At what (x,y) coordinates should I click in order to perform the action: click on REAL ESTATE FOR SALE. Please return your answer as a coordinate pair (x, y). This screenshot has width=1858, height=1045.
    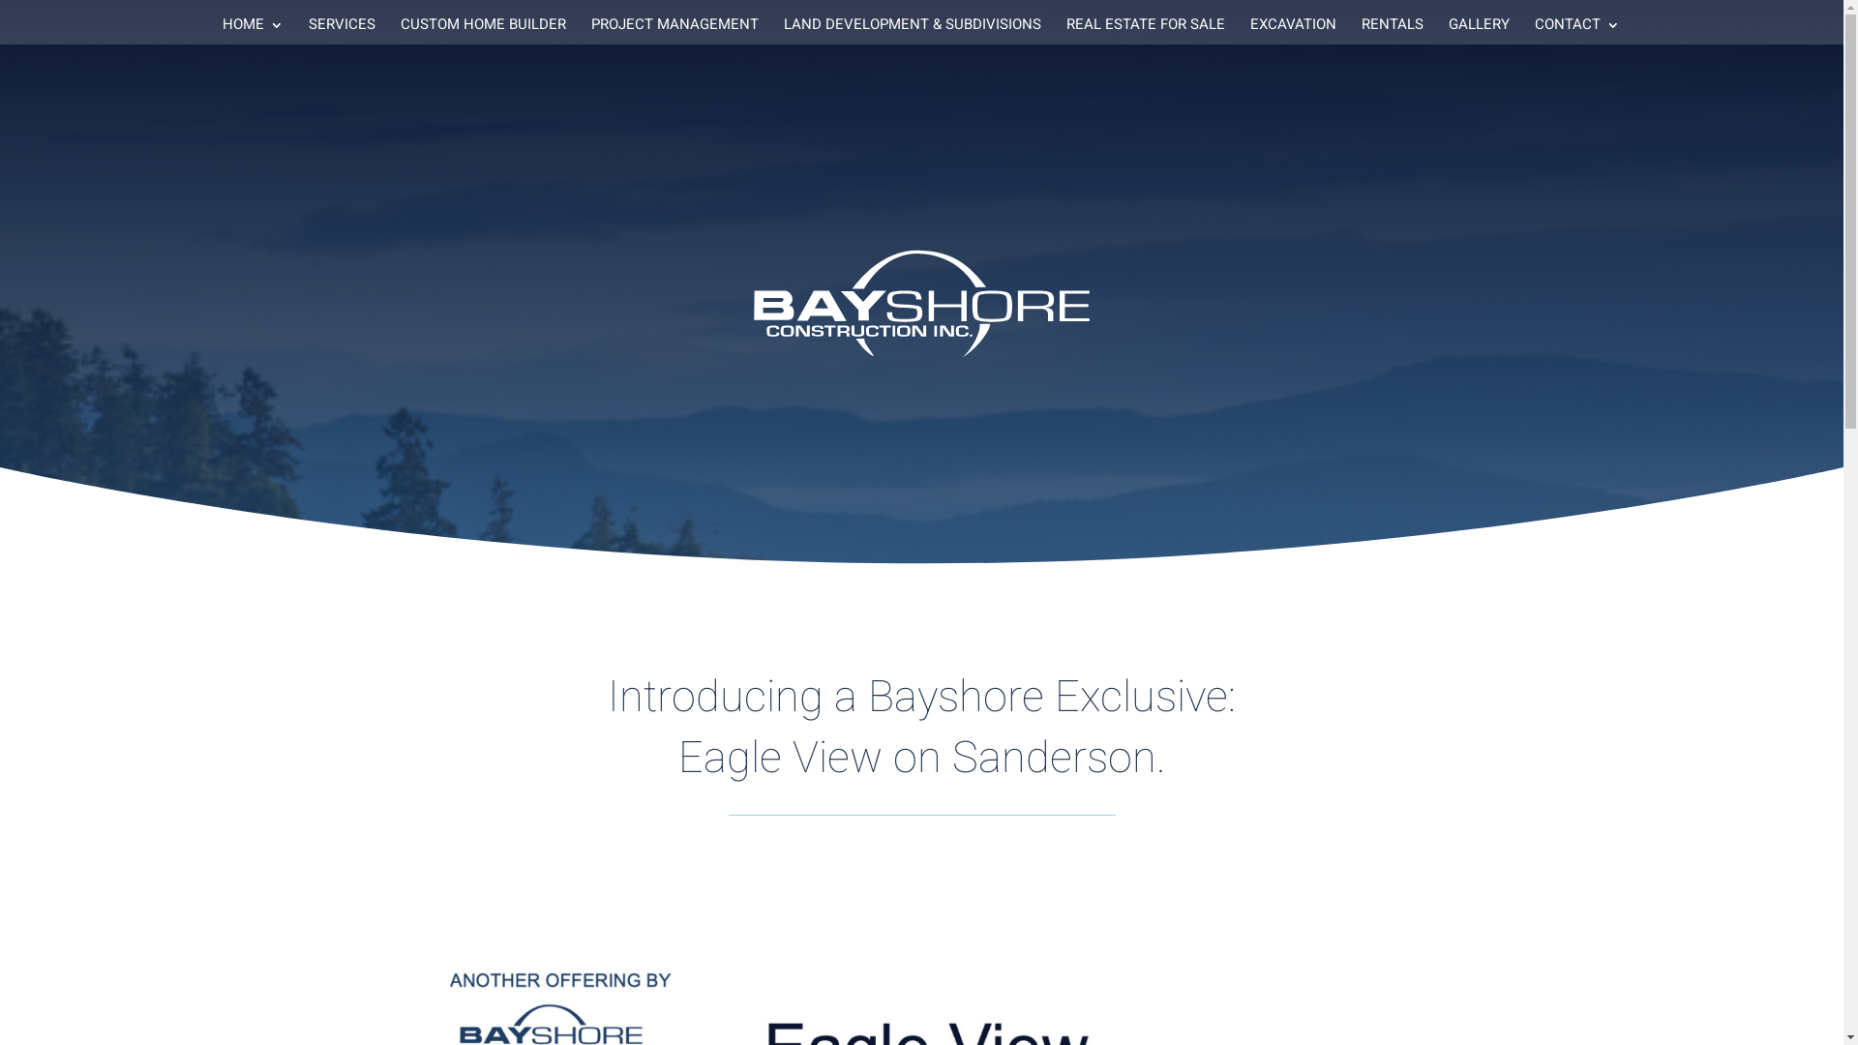
    Looking at the image, I should click on (1146, 31).